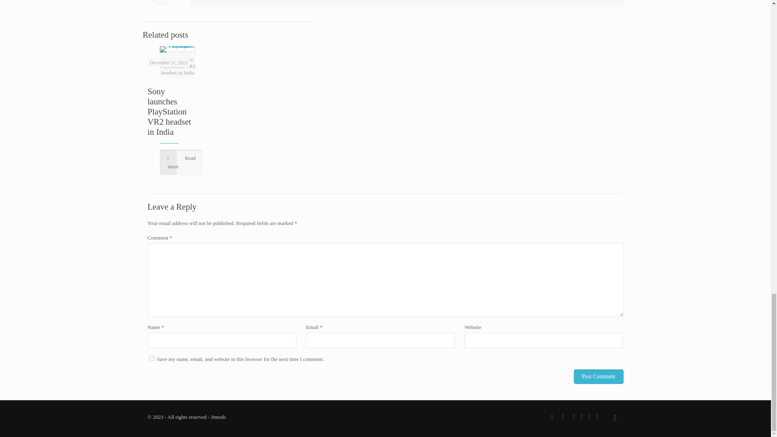  What do you see at coordinates (181, 162) in the screenshot?
I see `Read more` at bounding box center [181, 162].